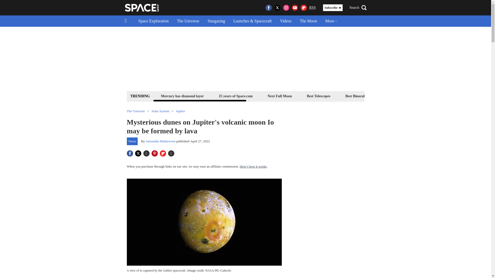 The height and width of the screenshot is (278, 495). Describe the element at coordinates (308, 21) in the screenshot. I see `The Moon` at that location.